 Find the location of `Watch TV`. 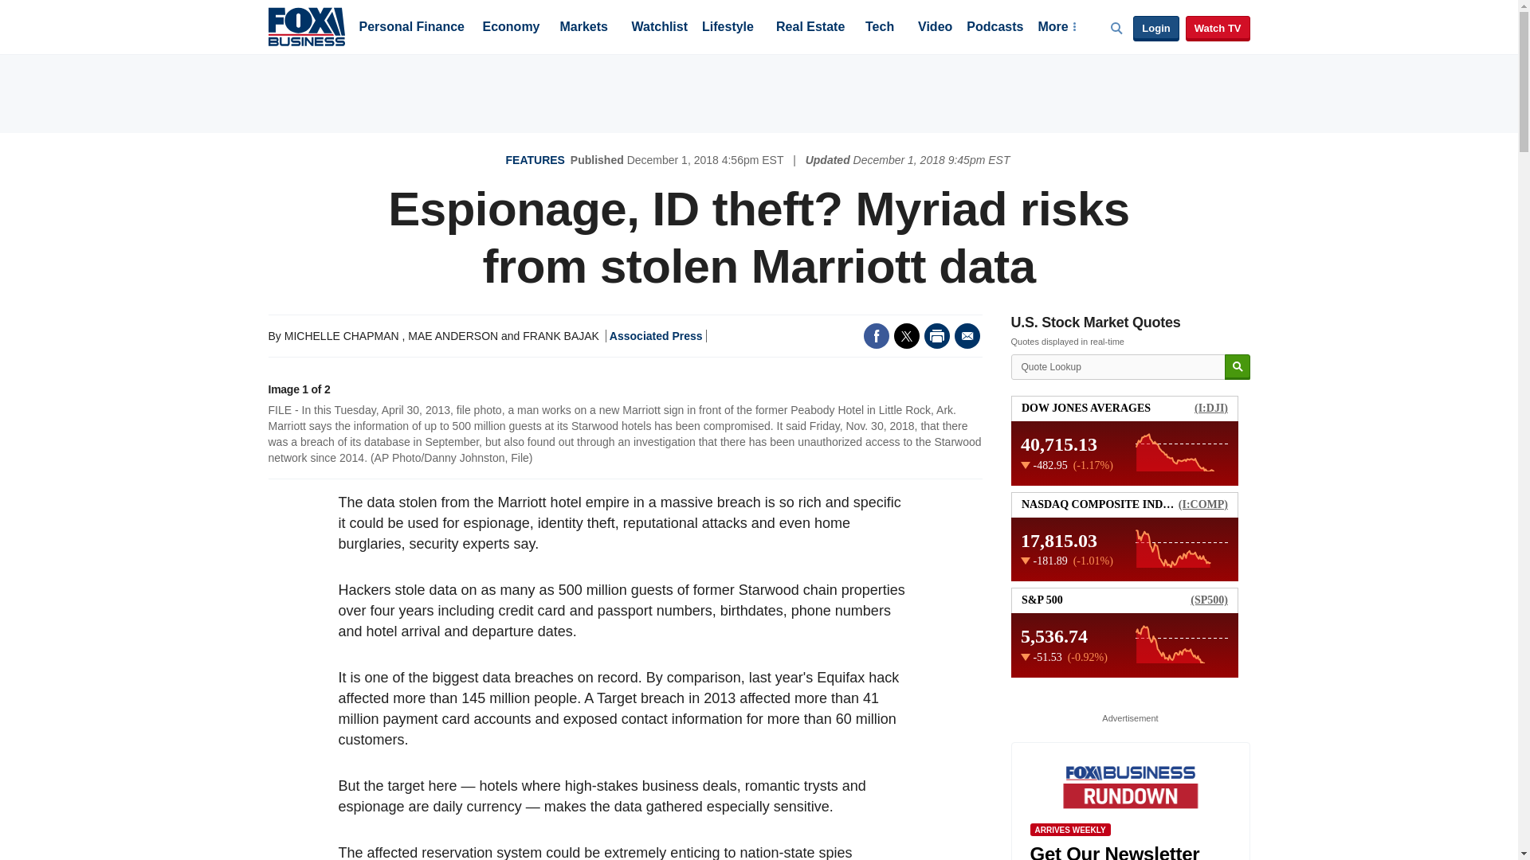

Watch TV is located at coordinates (1218, 29).